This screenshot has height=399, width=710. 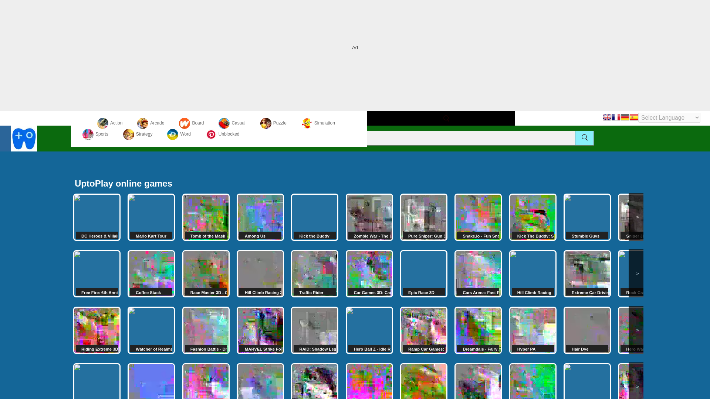 I want to click on Simulation games online, so click(x=318, y=123).